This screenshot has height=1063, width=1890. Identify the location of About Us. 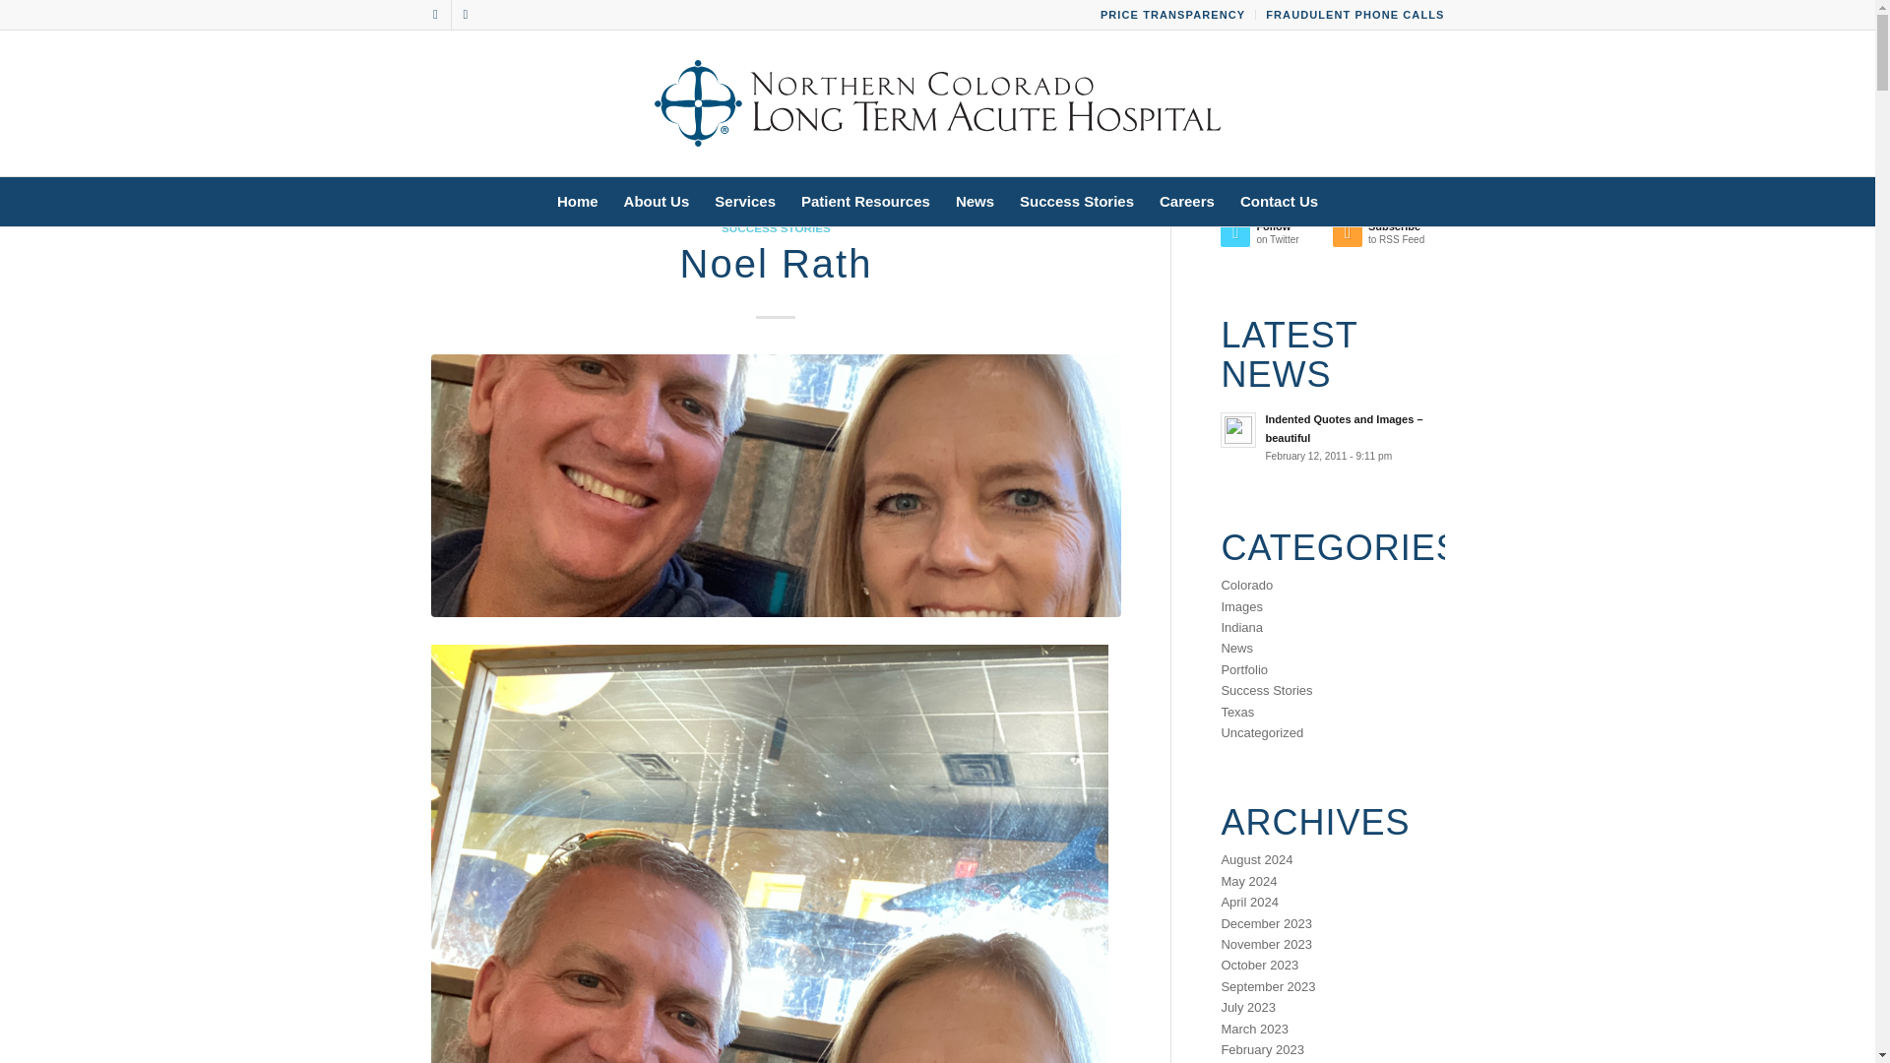
(657, 202).